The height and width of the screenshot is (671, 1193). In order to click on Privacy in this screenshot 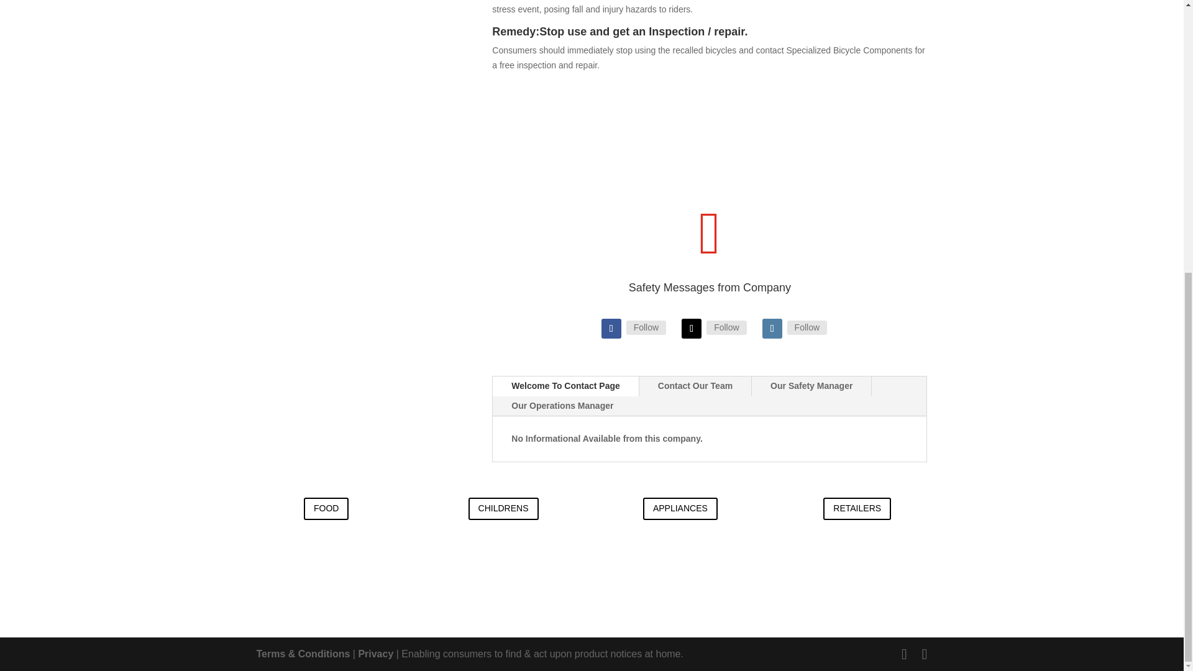, I will do `click(375, 654)`.